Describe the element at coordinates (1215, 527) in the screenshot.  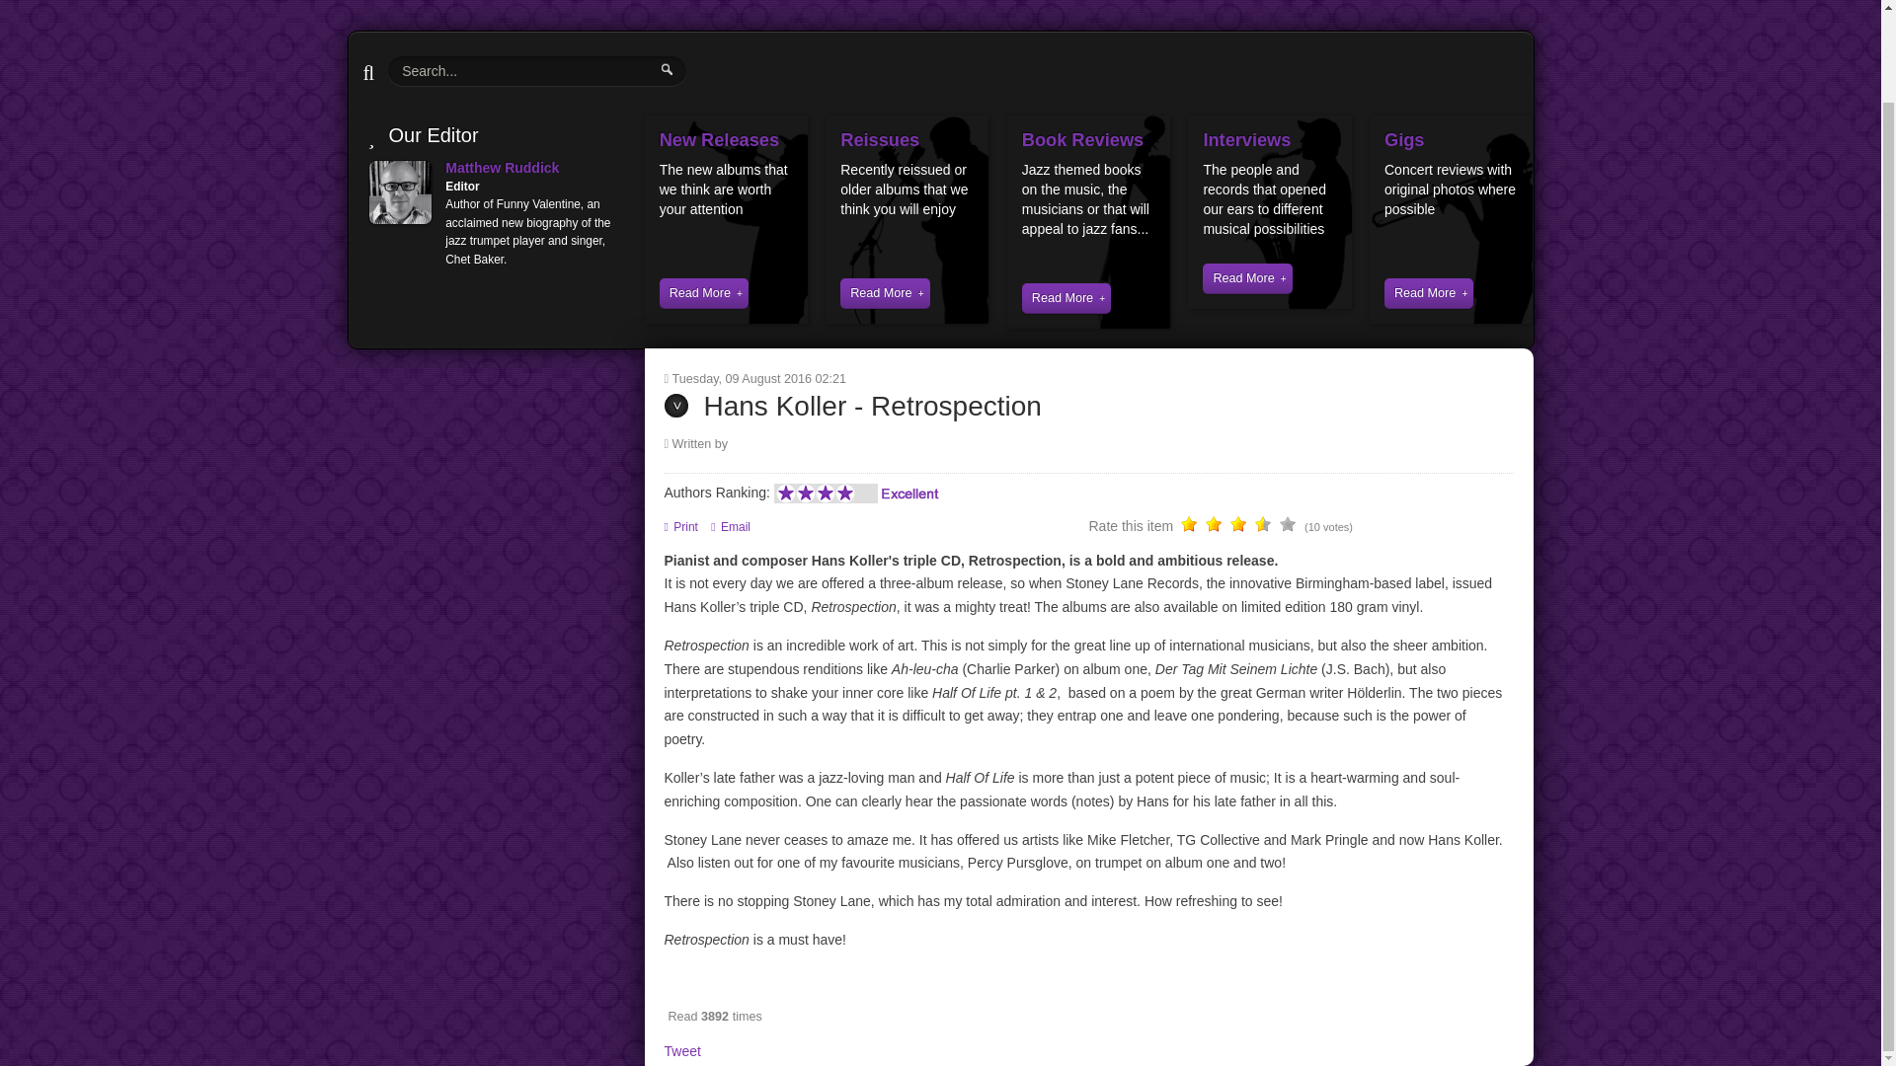
I see `3 stars out of 5` at that location.